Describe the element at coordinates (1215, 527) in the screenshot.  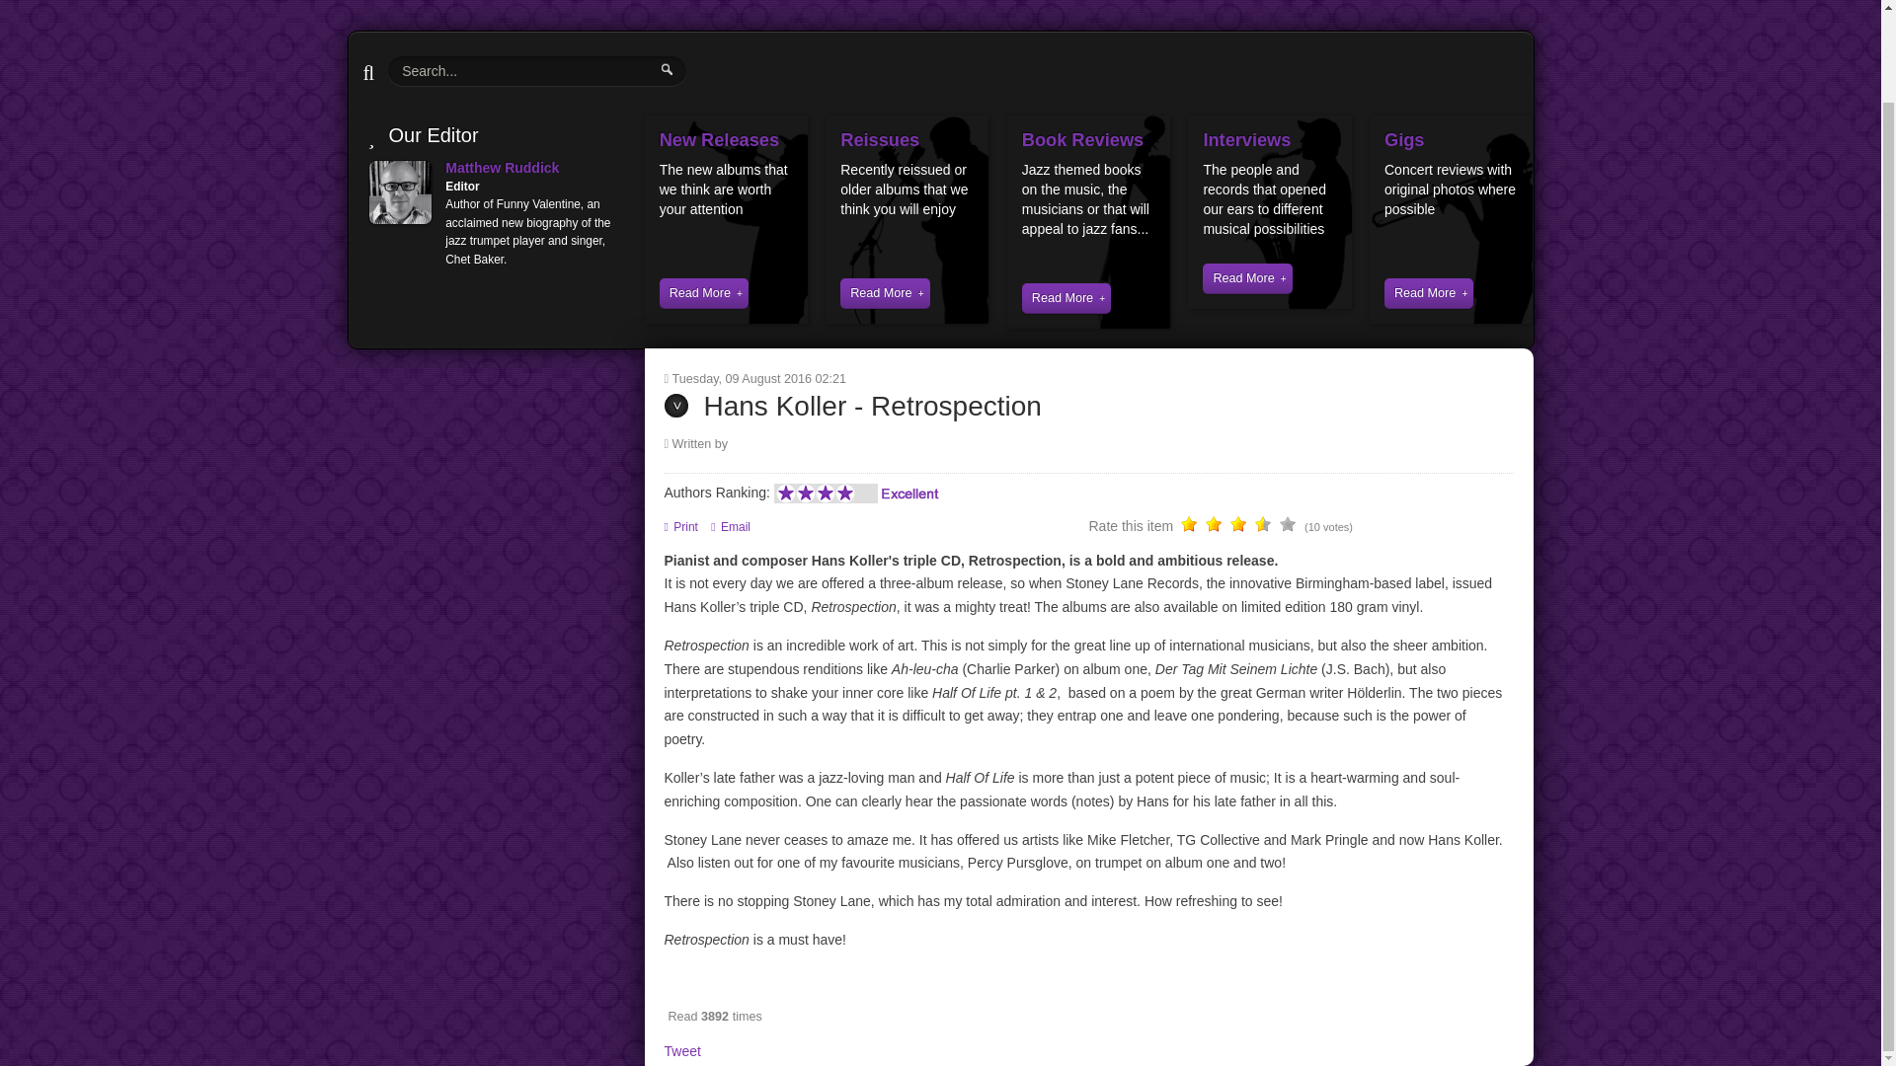
I see `3 stars out of 5` at that location.